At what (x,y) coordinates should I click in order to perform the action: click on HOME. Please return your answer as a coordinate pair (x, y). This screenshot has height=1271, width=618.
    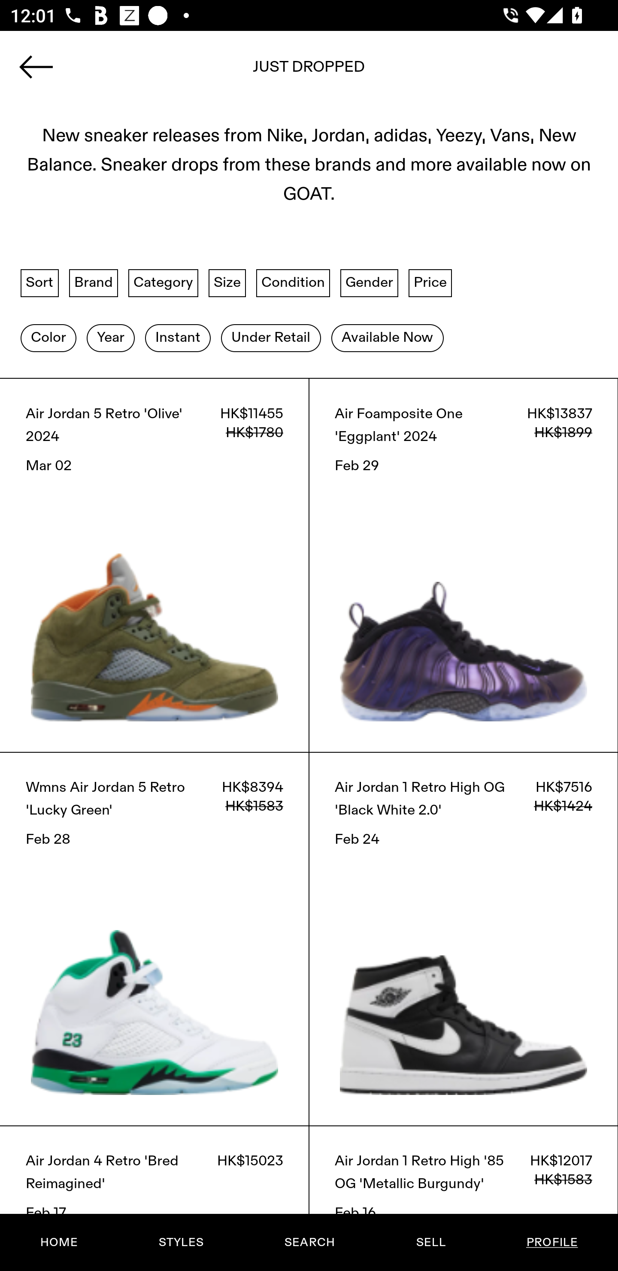
    Looking at the image, I should click on (59, 1242).